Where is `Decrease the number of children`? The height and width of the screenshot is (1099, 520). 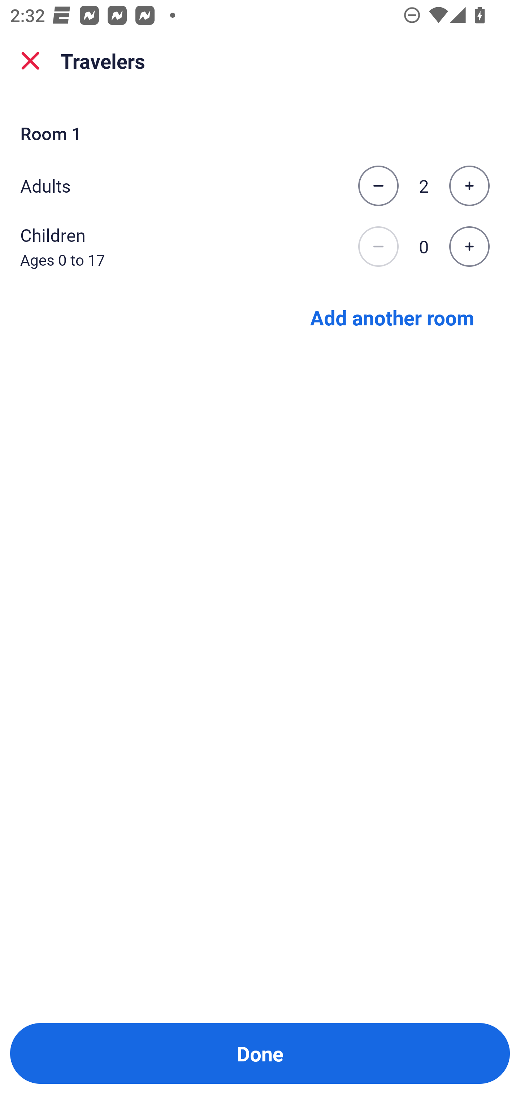 Decrease the number of children is located at coordinates (378, 247).